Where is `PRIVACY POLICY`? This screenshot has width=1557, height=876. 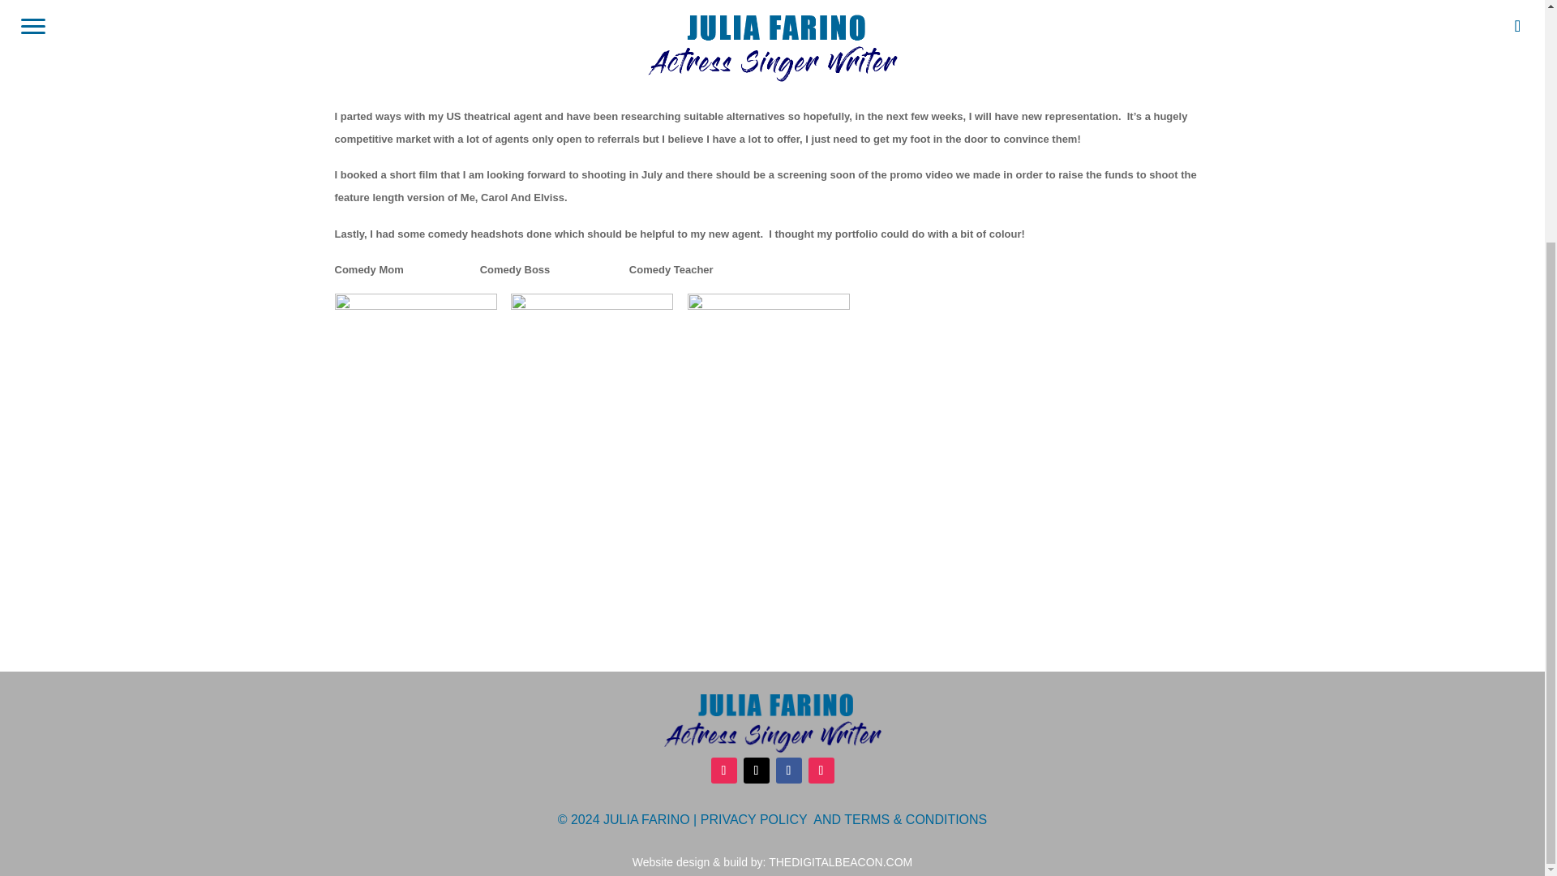
PRIVACY POLICY is located at coordinates (754, 819).